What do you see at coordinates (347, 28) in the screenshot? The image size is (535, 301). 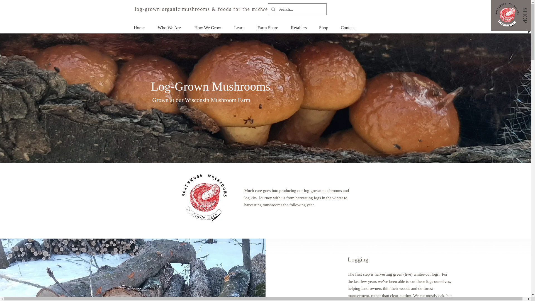 I see `Contact` at bounding box center [347, 28].